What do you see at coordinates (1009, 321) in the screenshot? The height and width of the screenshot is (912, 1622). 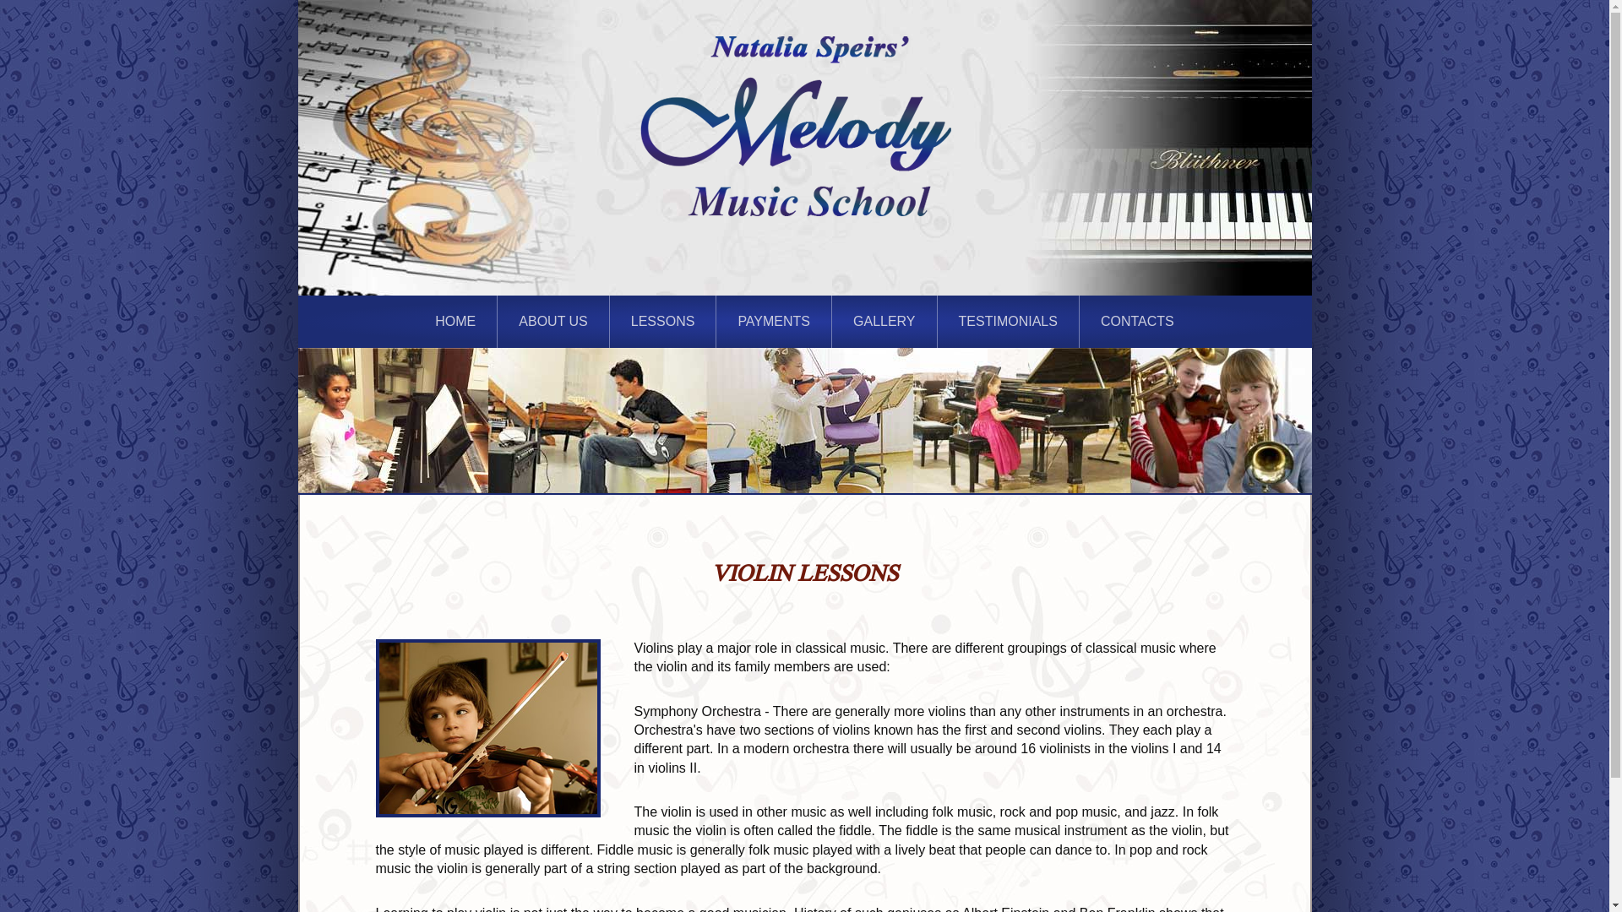 I see `TESTIMONIALS` at bounding box center [1009, 321].